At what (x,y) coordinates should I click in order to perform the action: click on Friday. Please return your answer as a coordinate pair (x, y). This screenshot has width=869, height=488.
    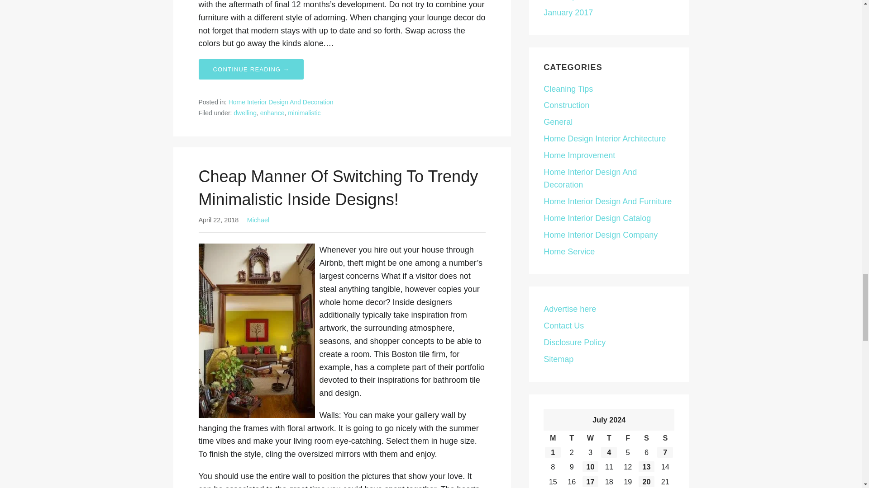
    Looking at the image, I should click on (627, 437).